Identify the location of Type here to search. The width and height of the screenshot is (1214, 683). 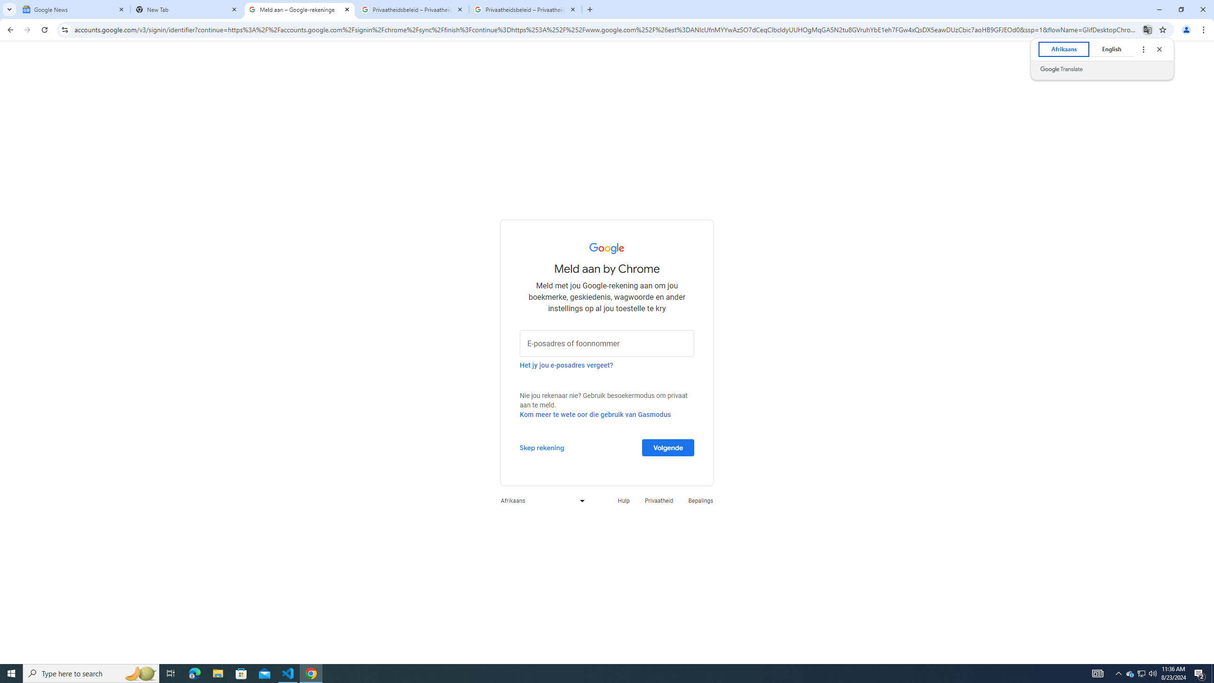
(91, 674).